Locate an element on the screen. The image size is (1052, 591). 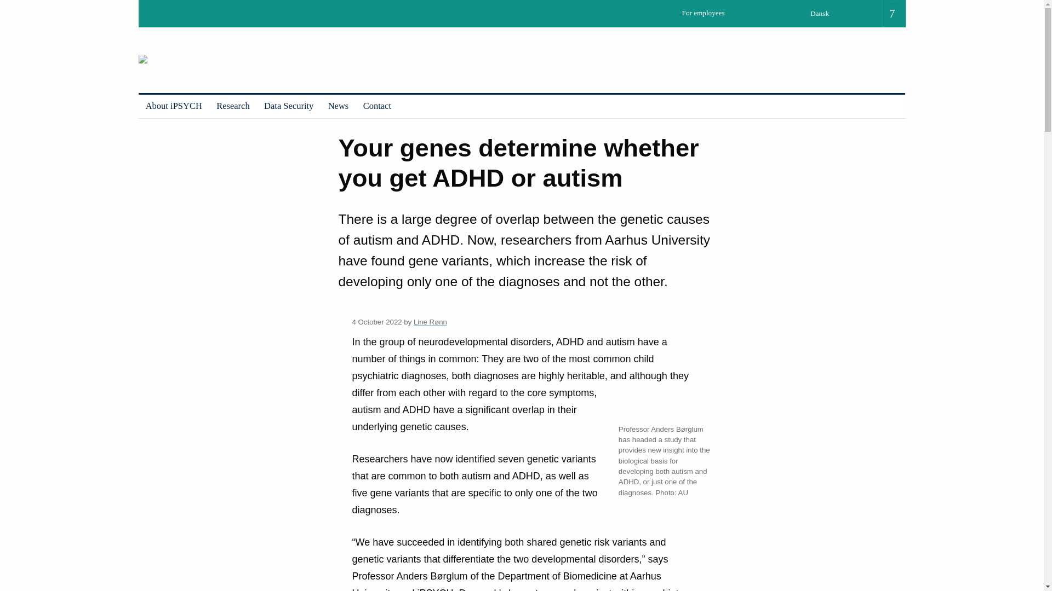
Type search criteria is located at coordinates (893, 14).